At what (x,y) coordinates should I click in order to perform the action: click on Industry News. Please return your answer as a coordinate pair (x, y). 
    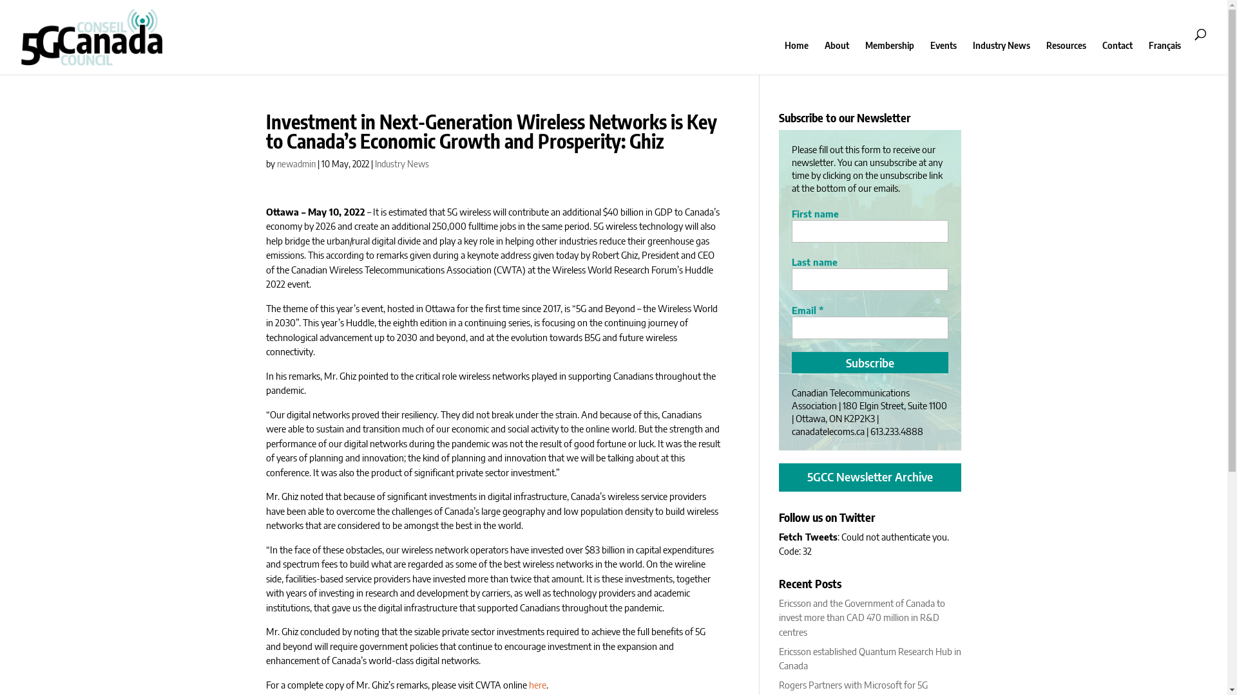
    Looking at the image, I should click on (1001, 58).